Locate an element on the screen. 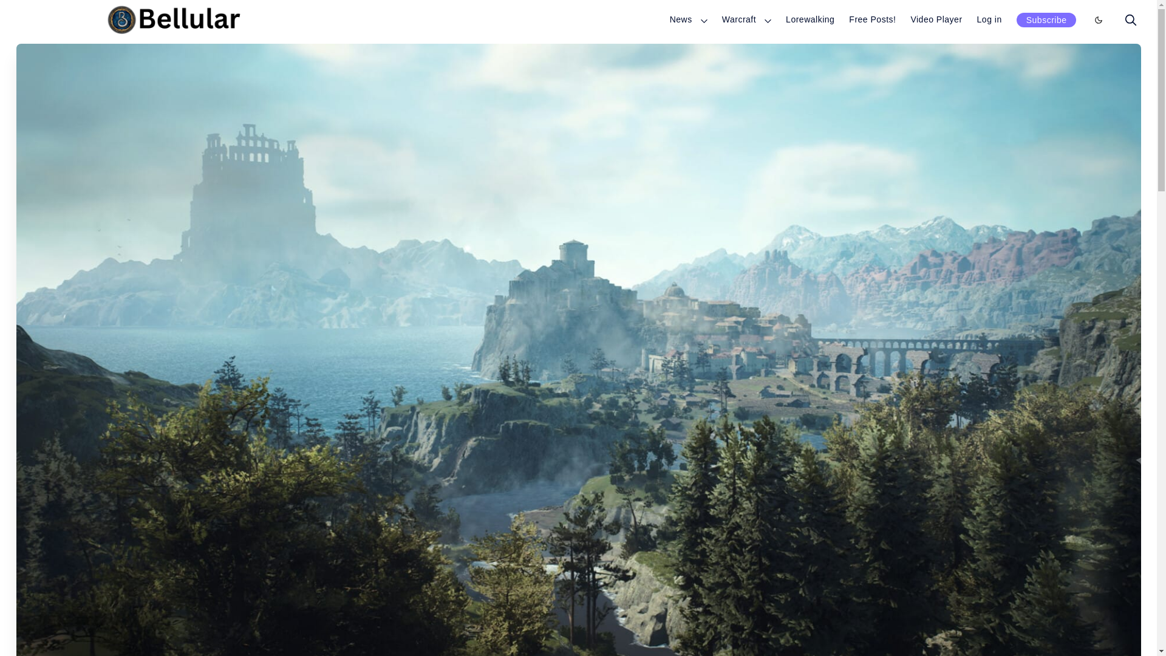  Log in is located at coordinates (989, 19).